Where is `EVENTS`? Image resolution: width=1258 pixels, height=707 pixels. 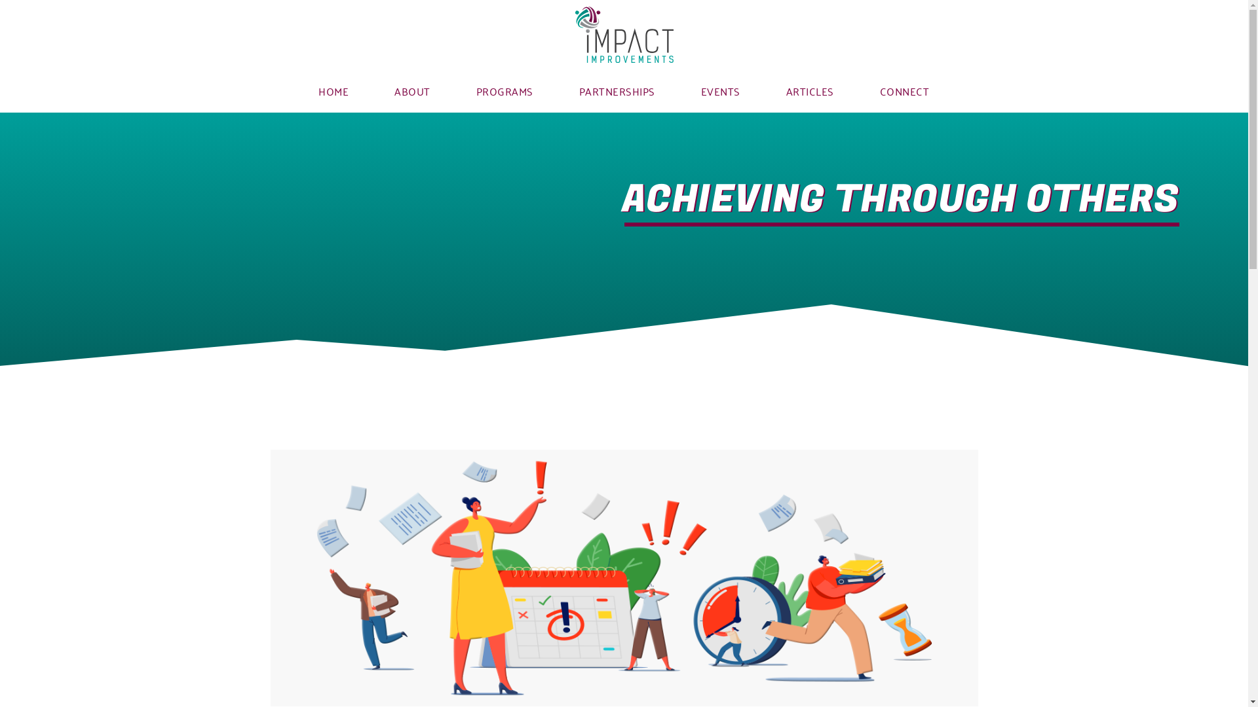 EVENTS is located at coordinates (721, 91).